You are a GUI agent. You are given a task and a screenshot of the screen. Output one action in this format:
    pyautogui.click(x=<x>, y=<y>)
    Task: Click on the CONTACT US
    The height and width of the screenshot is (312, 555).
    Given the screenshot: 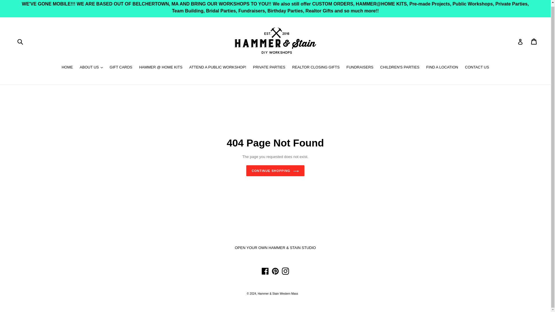 What is the action you would take?
    pyautogui.click(x=477, y=68)
    